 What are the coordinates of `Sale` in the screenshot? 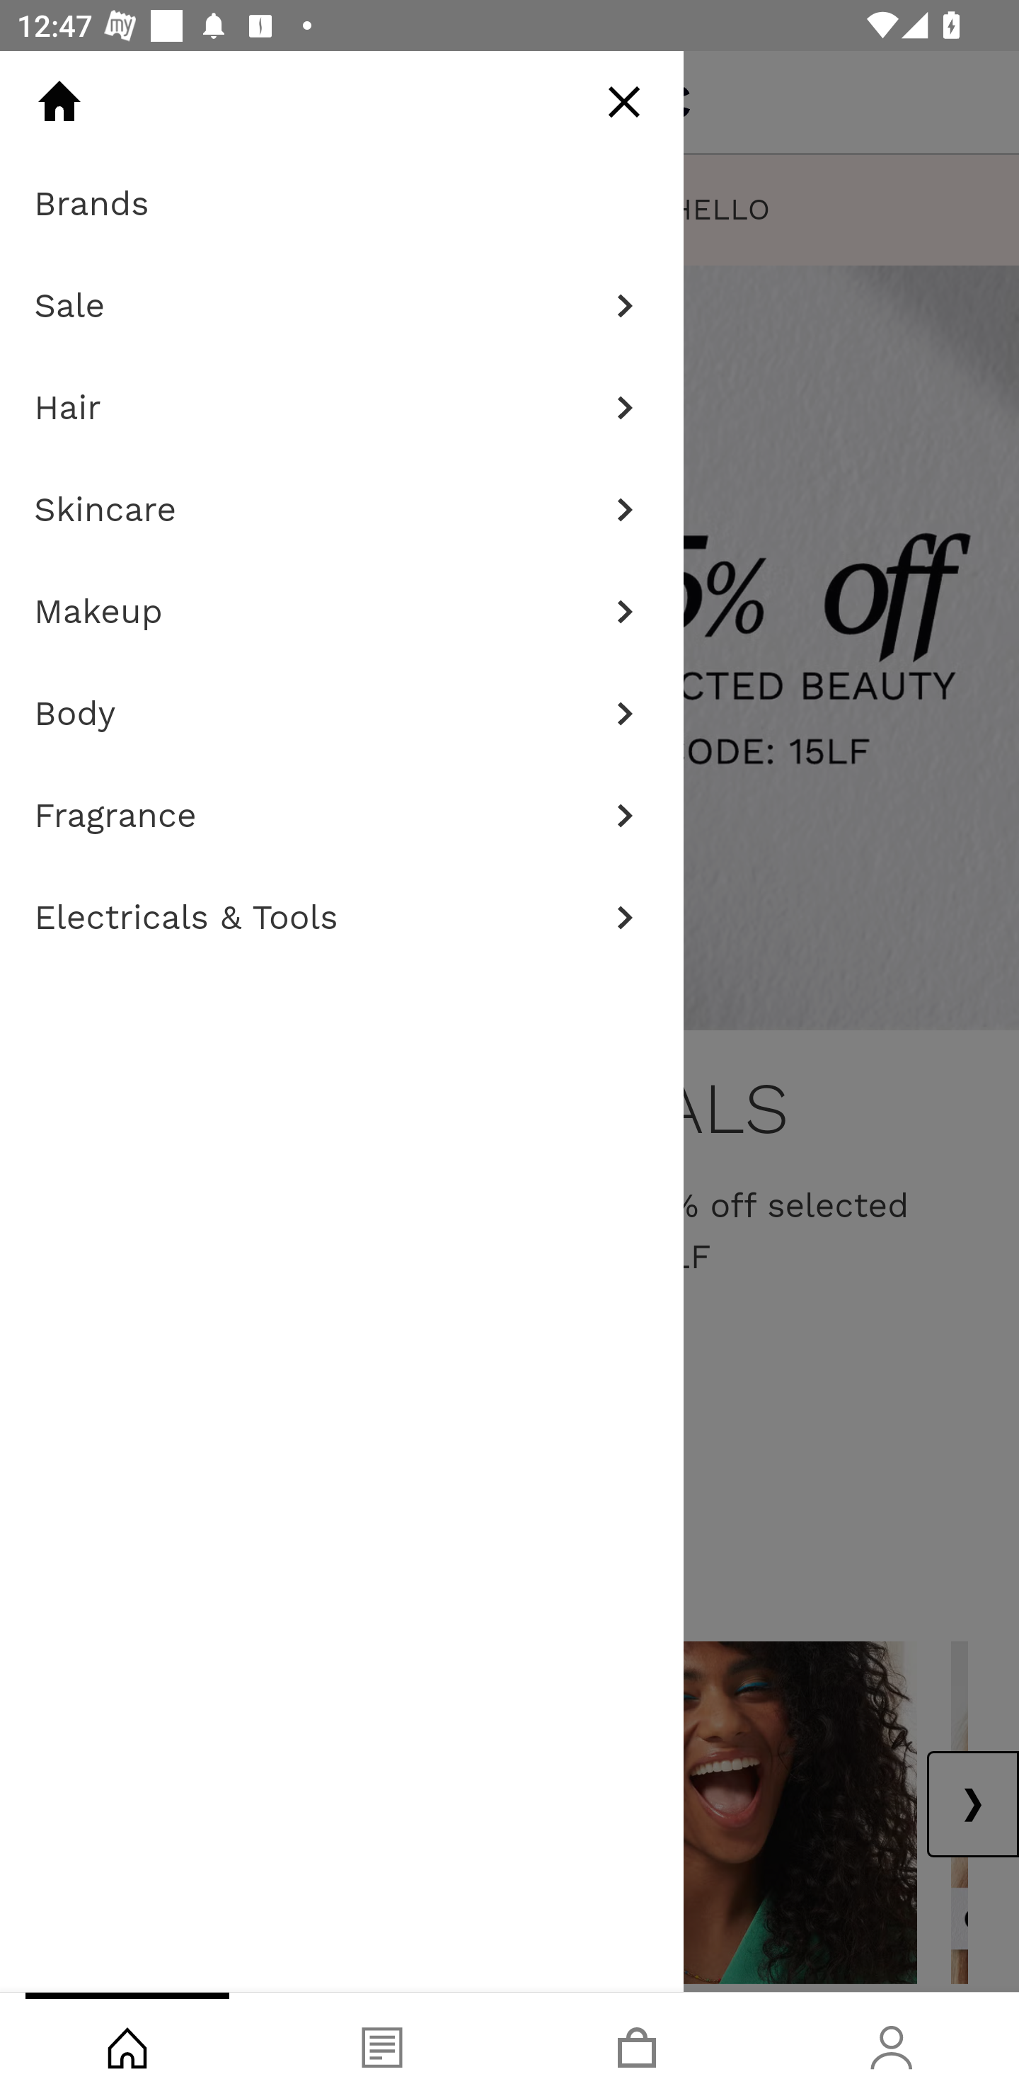 It's located at (342, 306).